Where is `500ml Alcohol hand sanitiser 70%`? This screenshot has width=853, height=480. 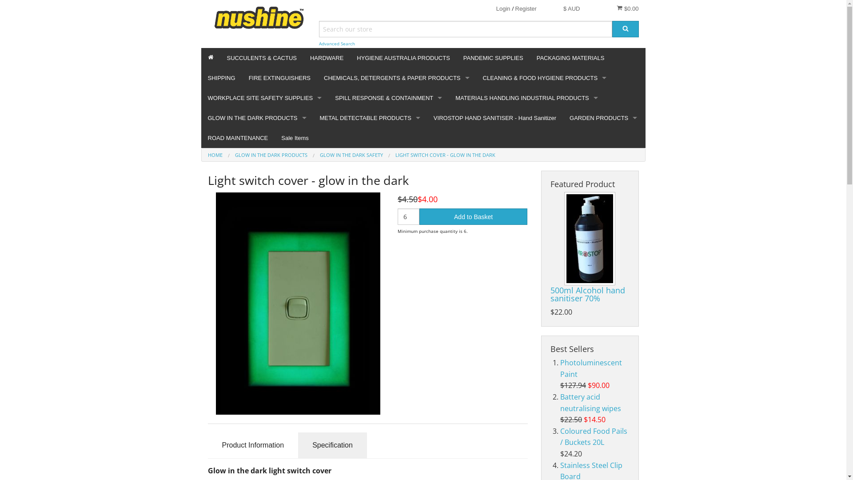
500ml Alcohol hand sanitiser 70% is located at coordinates (587, 294).